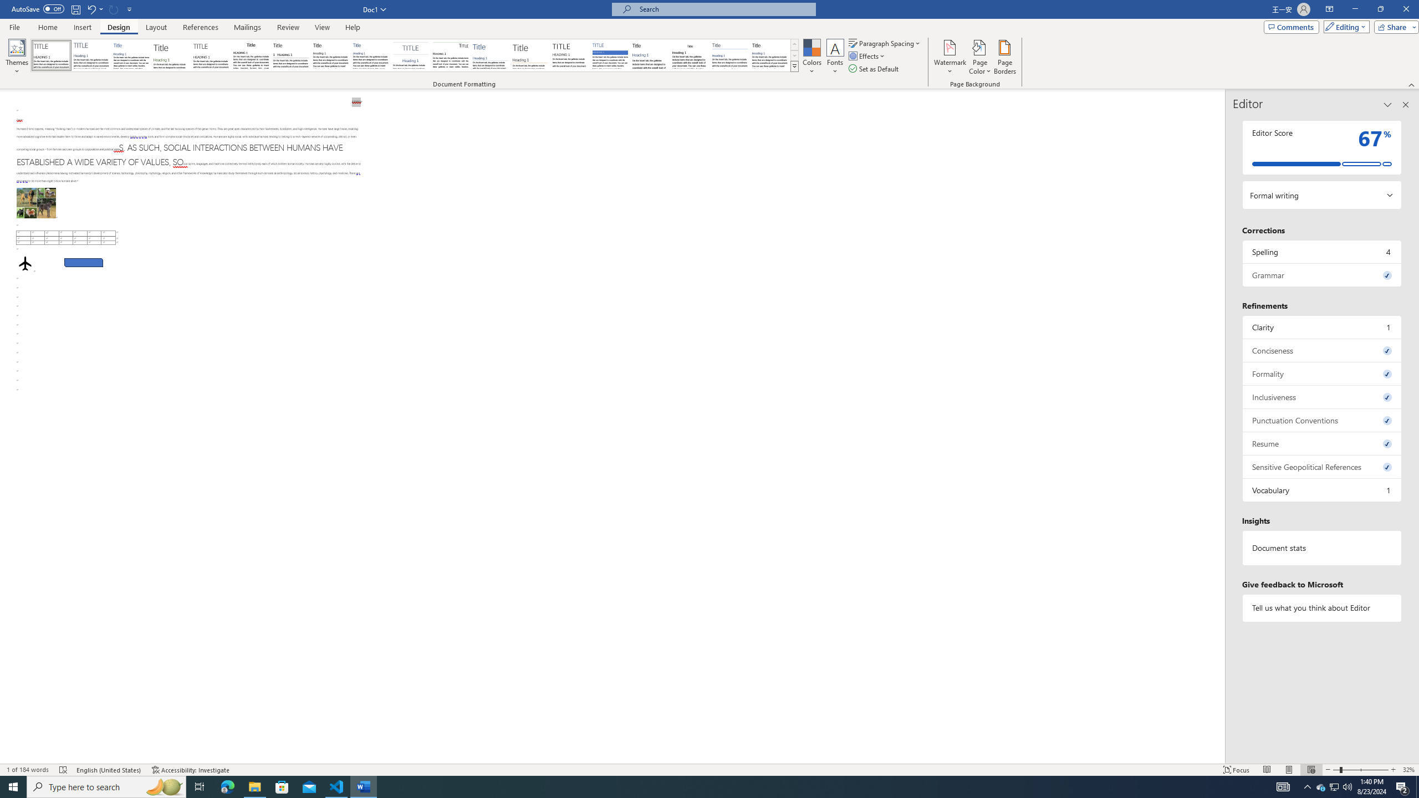  I want to click on Class: NetUIScrollBar, so click(1220, 427).